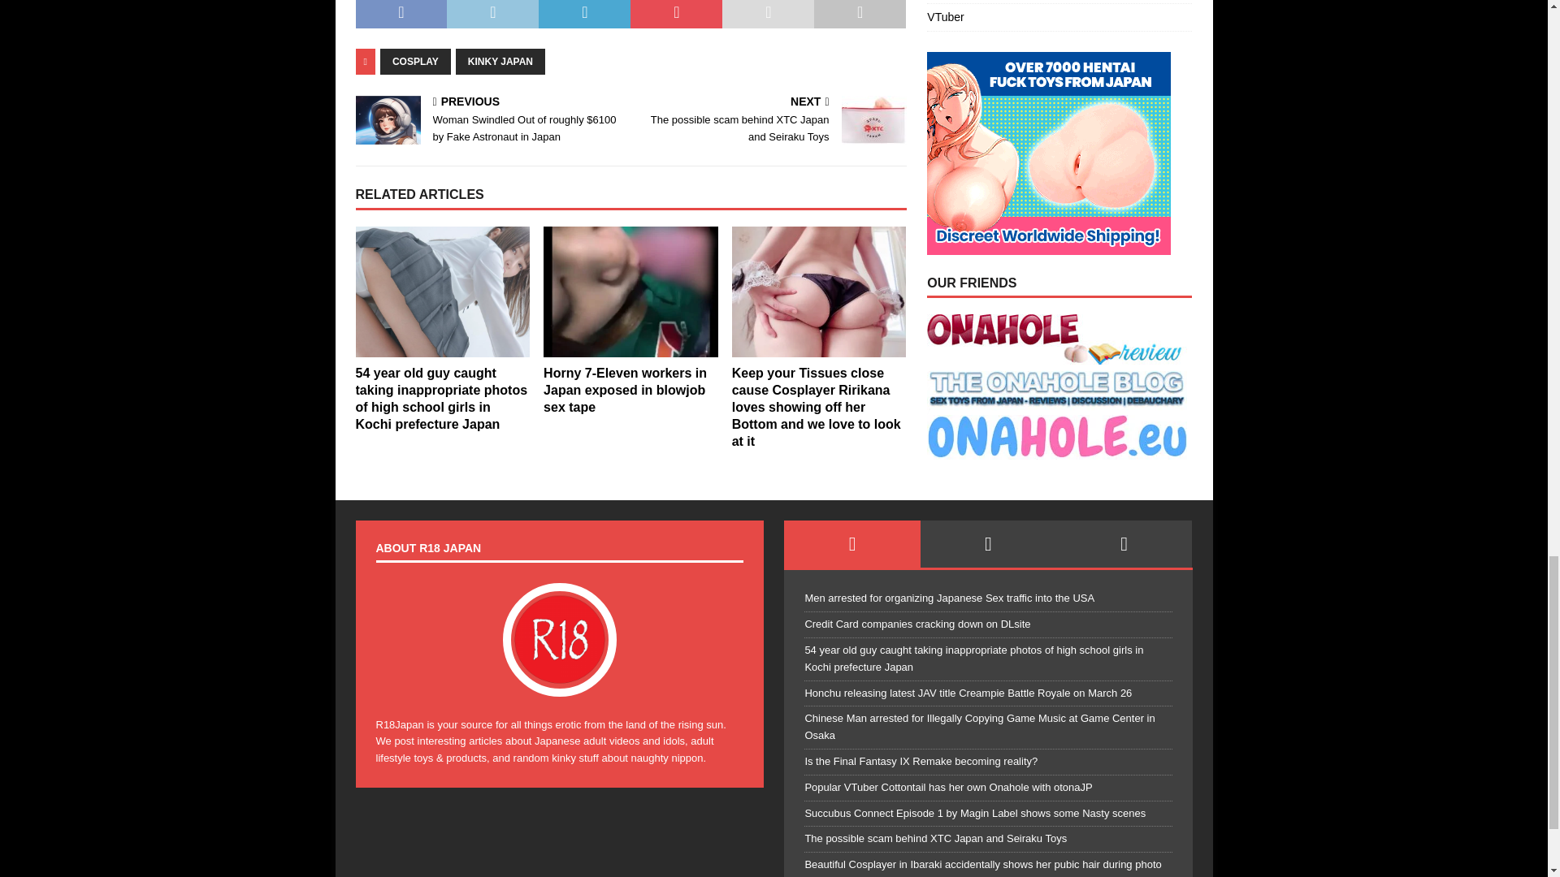 This screenshot has width=1560, height=877. What do you see at coordinates (415, 62) in the screenshot?
I see `COSPLAY` at bounding box center [415, 62].